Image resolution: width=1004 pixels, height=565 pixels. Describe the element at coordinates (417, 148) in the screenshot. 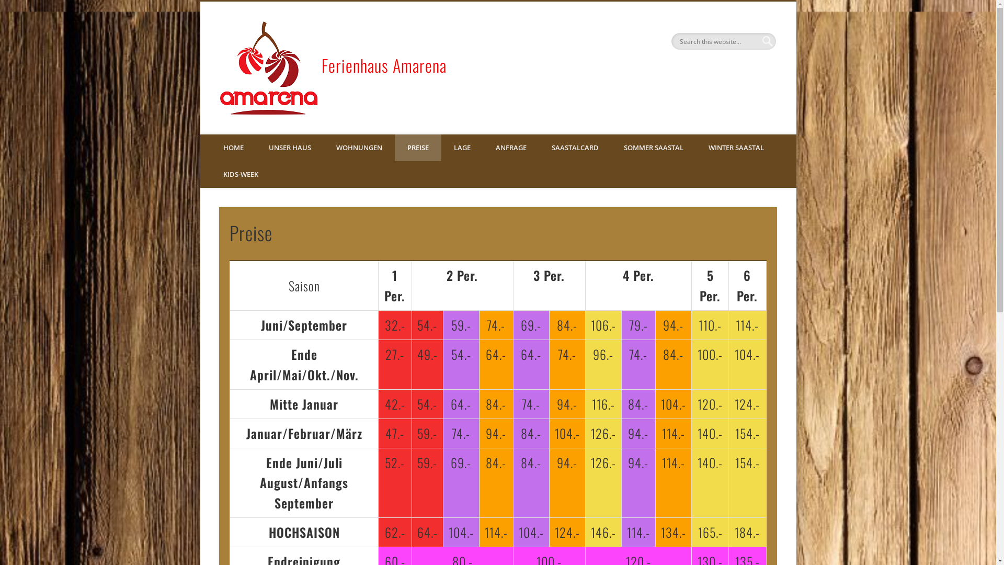

I see `PREISE` at that location.